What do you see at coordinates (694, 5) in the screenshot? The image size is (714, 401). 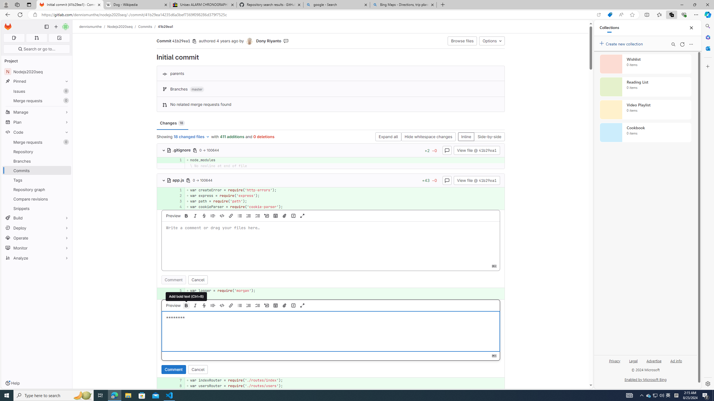 I see `Restore` at bounding box center [694, 5].